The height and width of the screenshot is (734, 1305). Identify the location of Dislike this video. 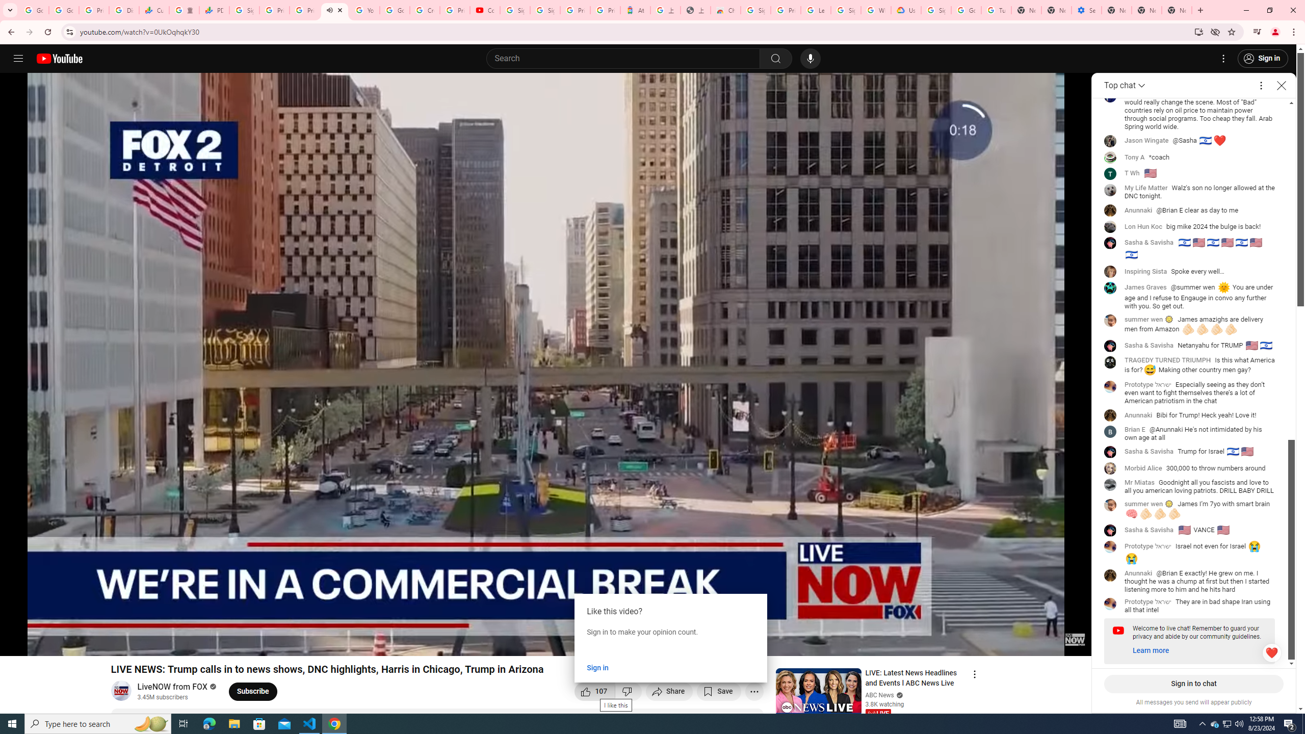
(628, 691).